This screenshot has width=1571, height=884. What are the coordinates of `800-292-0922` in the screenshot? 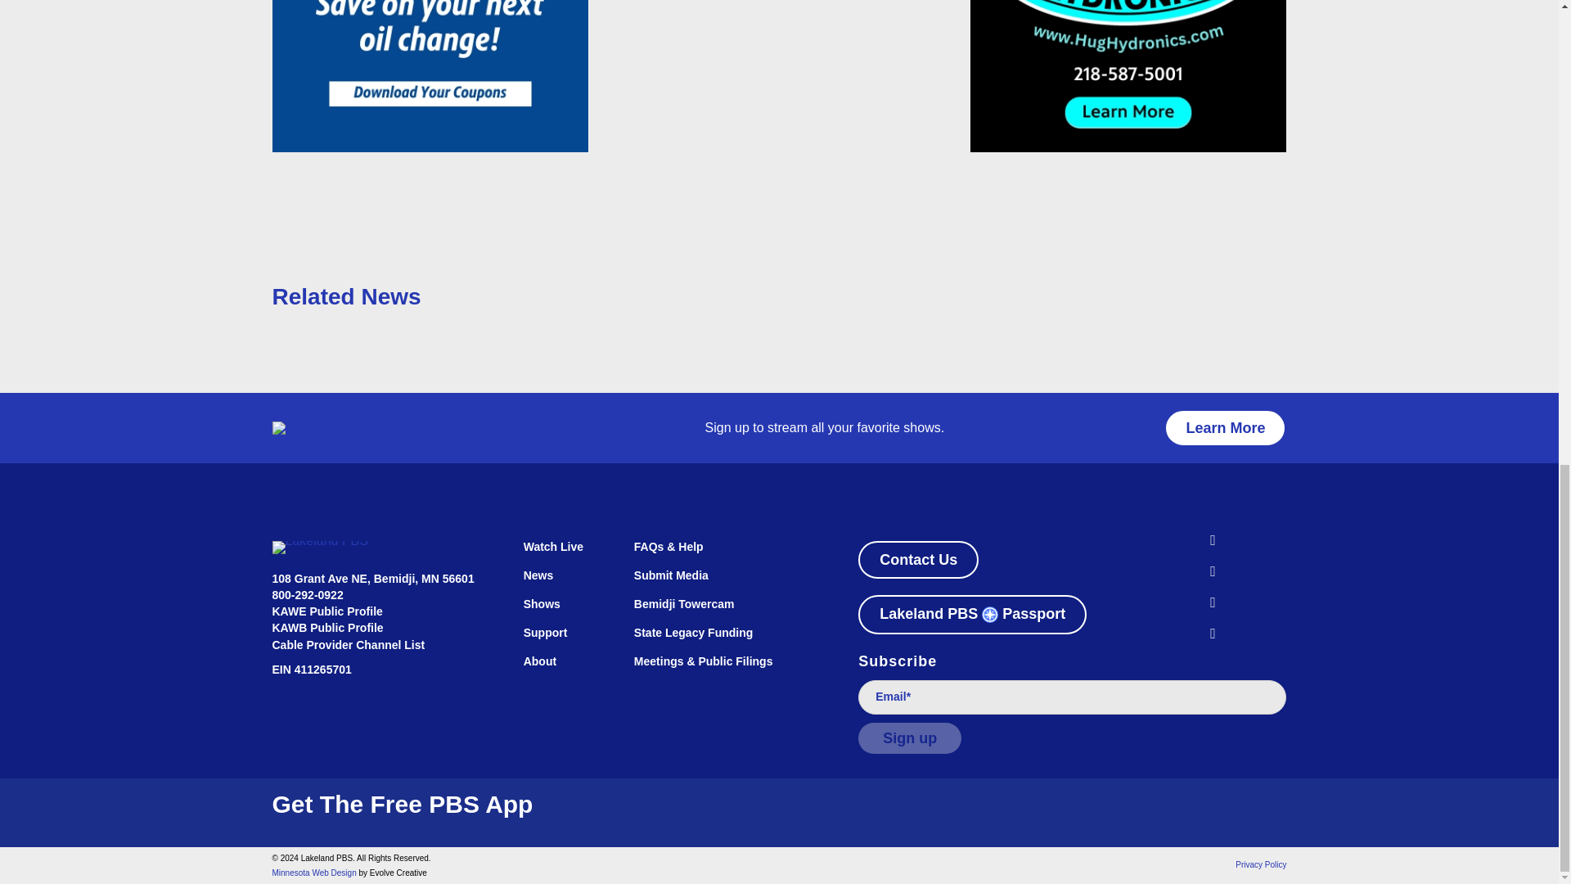 It's located at (307, 595).